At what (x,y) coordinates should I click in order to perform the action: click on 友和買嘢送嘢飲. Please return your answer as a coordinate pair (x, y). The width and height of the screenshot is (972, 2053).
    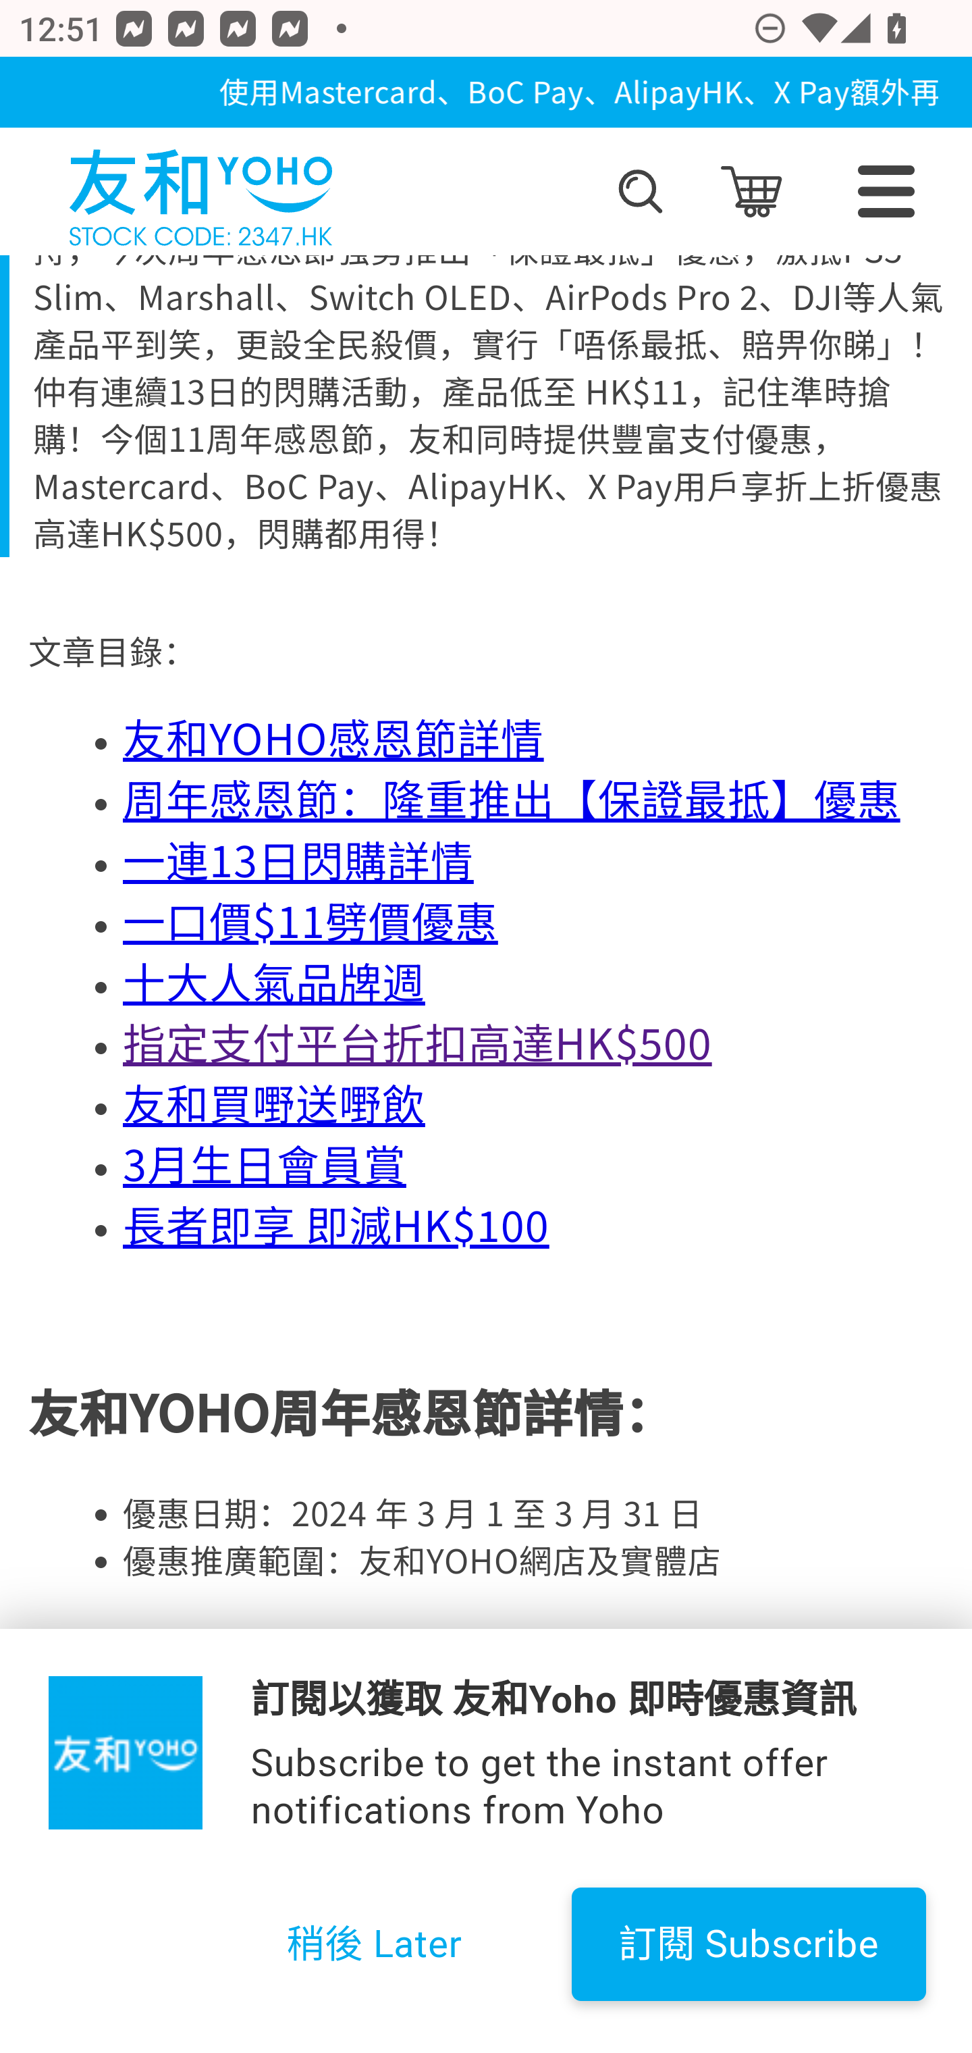
    Looking at the image, I should click on (275, 1104).